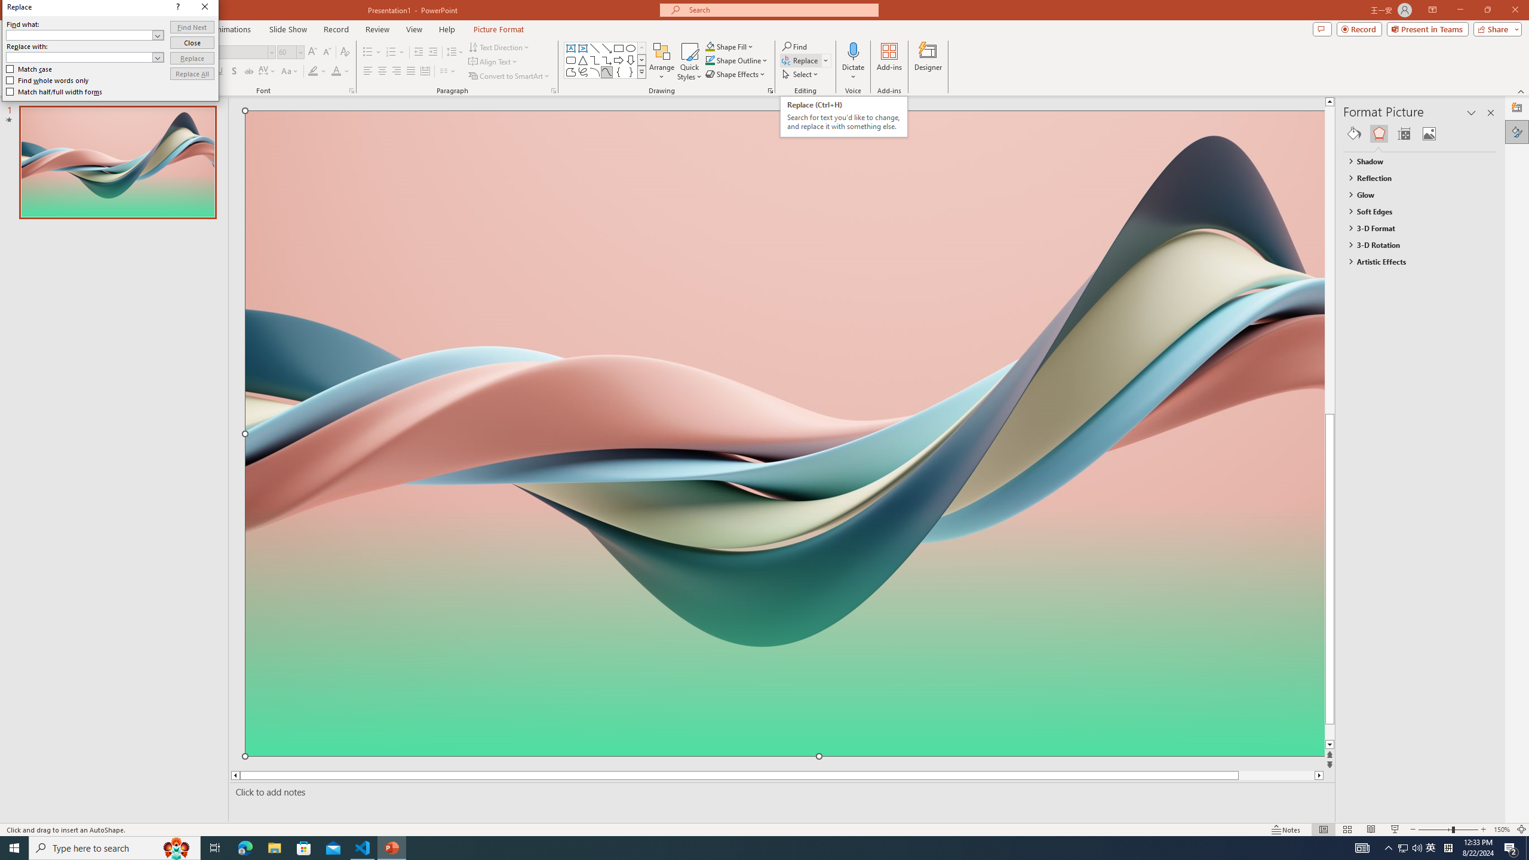 The width and height of the screenshot is (1529, 860). Describe the element at coordinates (1346, 830) in the screenshot. I see `Slide Sorter` at that location.